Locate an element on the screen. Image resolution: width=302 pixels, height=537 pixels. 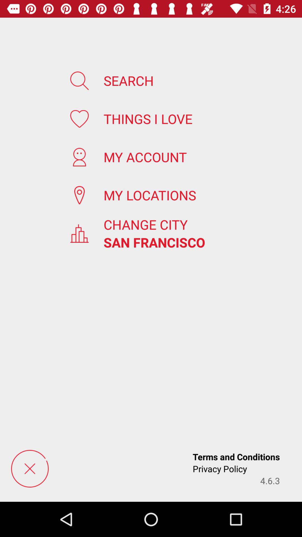
launch things i love app is located at coordinates (148, 119).